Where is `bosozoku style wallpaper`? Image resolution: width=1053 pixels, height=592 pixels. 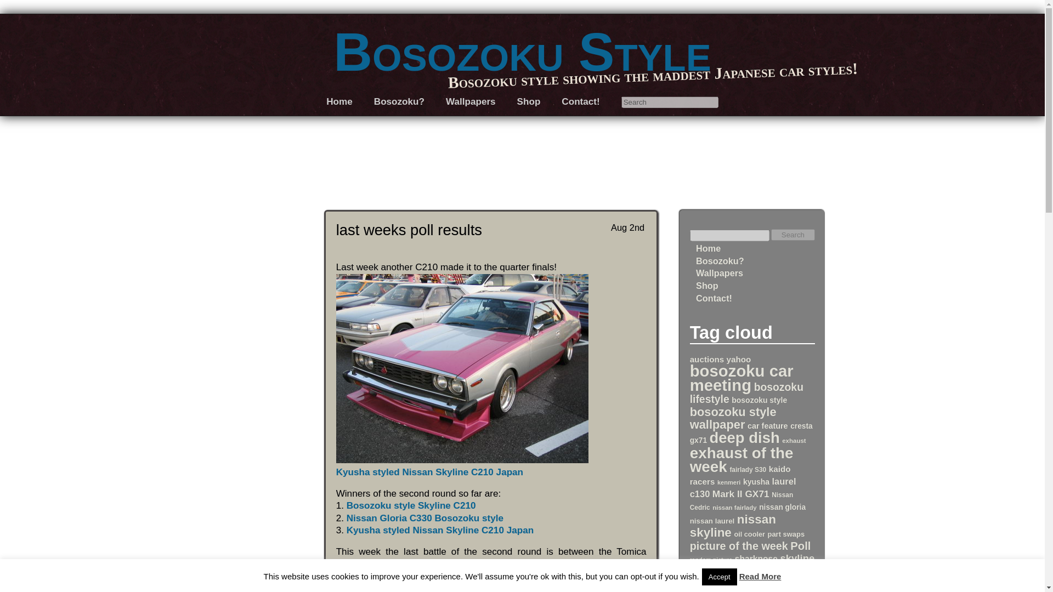 bosozoku style wallpaper is located at coordinates (733, 418).